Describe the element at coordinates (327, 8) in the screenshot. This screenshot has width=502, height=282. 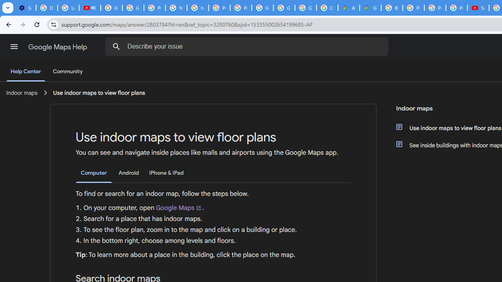
I see `Create your Google Account` at that location.